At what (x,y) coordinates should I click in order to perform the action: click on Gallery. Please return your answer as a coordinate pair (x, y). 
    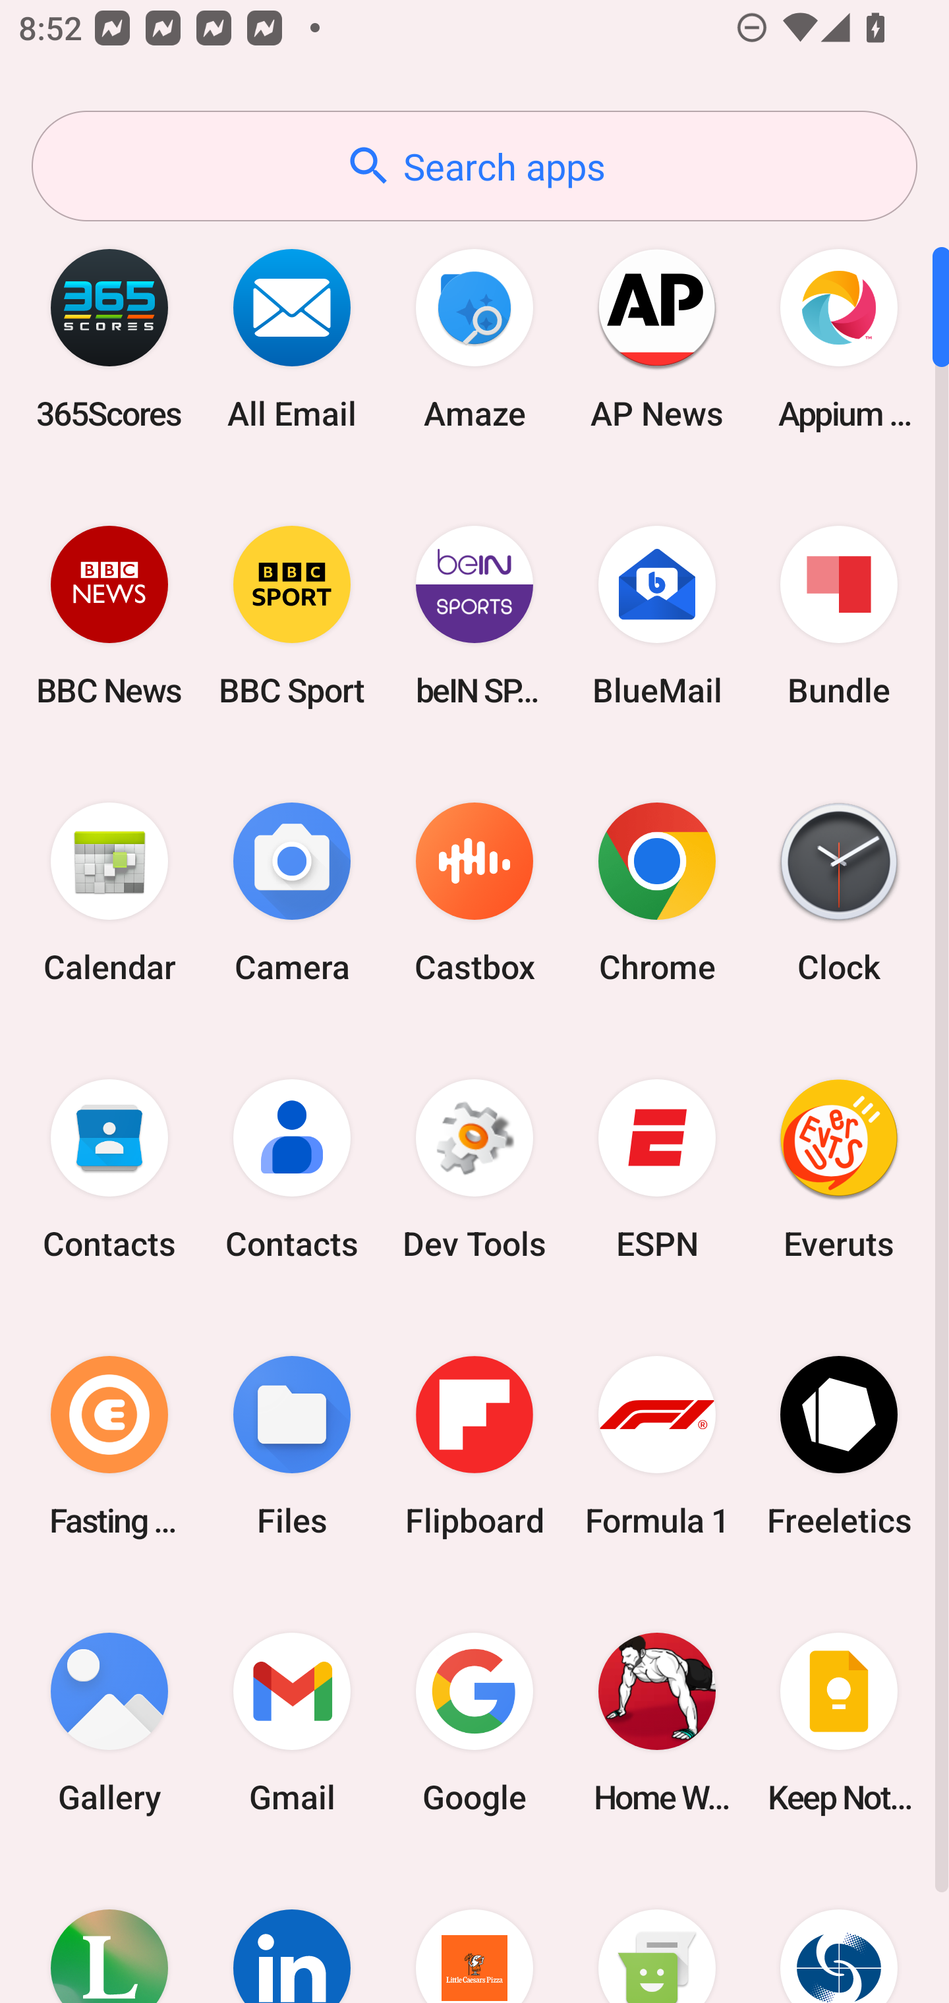
    Looking at the image, I should click on (109, 1722).